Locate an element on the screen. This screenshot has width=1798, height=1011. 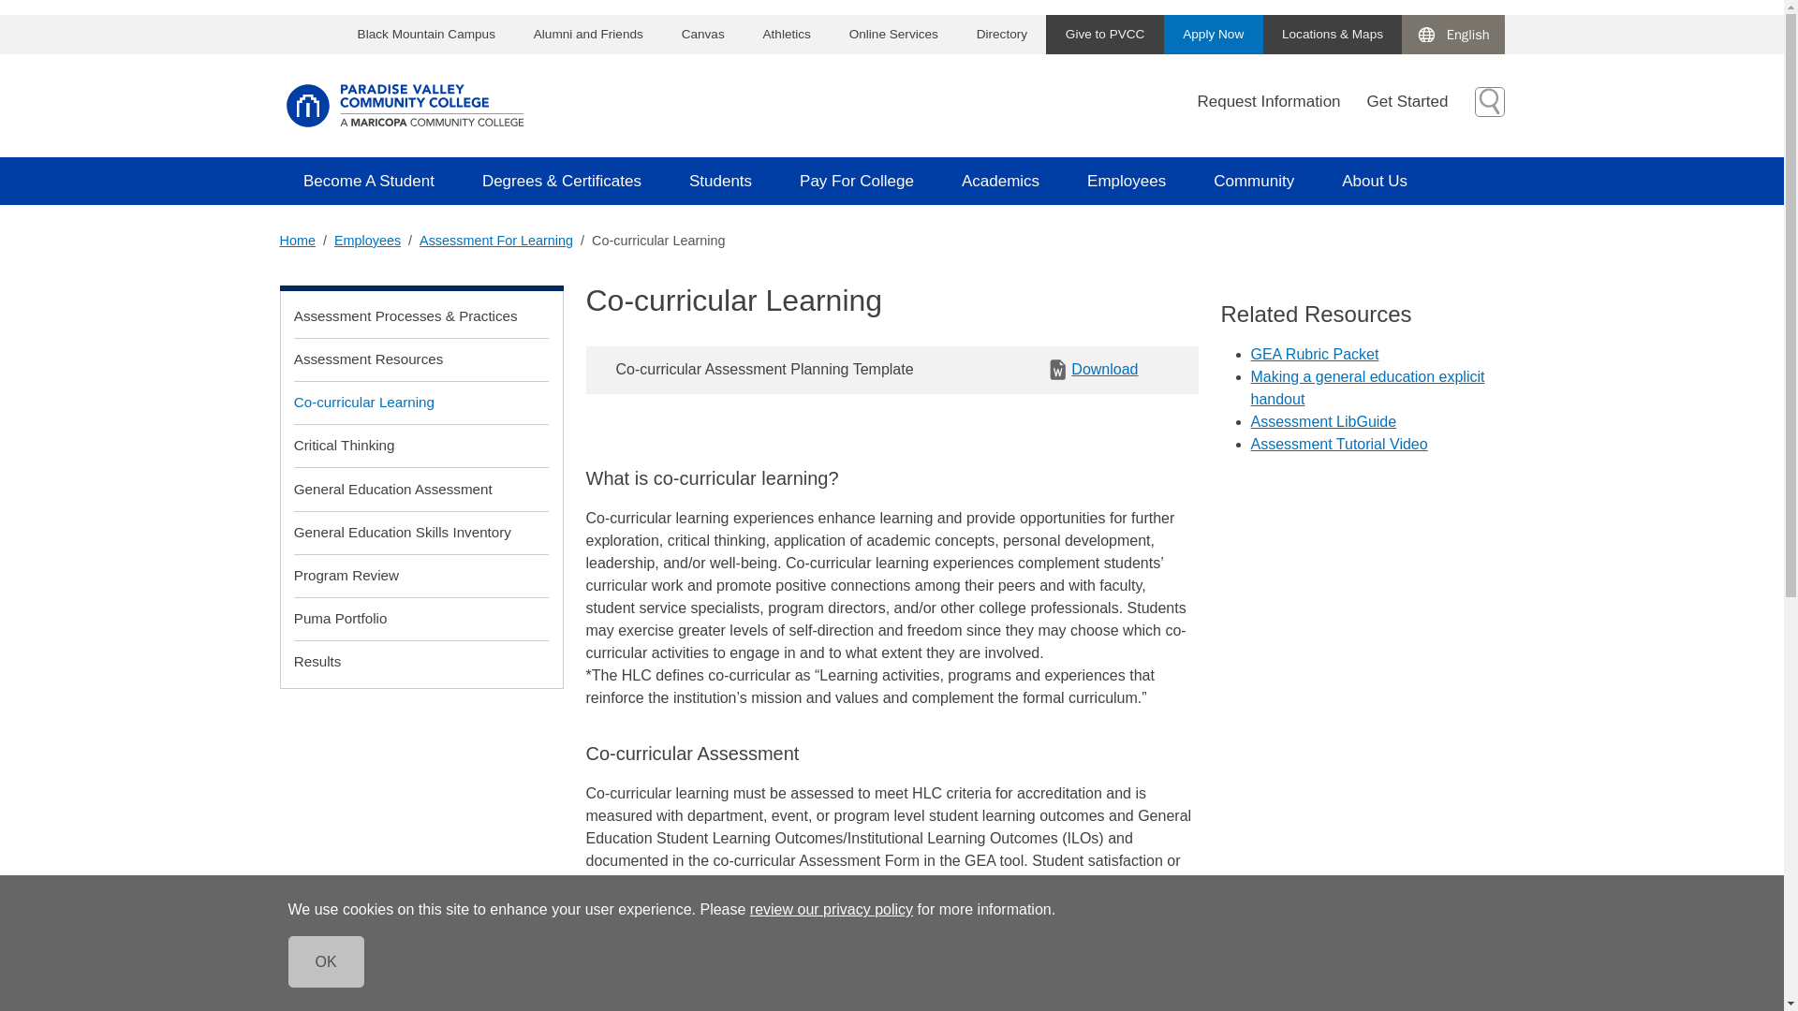
review our privacy policy is located at coordinates (832, 909).